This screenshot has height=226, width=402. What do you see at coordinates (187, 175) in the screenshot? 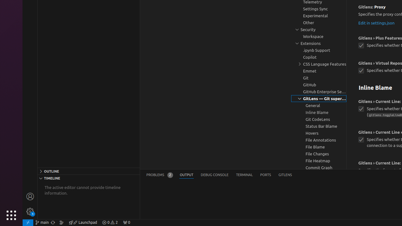
I see `Output (Ctrl+K Ctrl+H)` at bounding box center [187, 175].